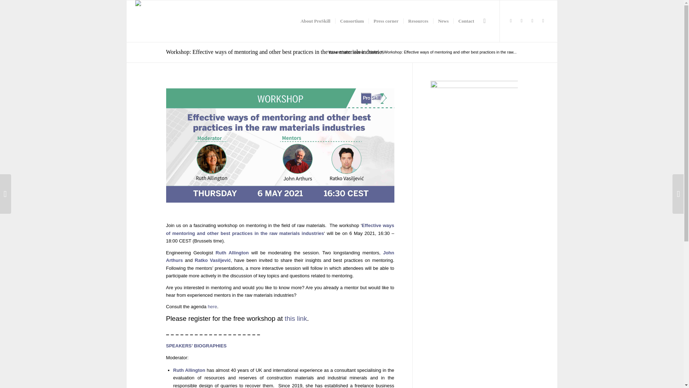 The width and height of the screenshot is (689, 388). I want to click on News, so click(374, 52).